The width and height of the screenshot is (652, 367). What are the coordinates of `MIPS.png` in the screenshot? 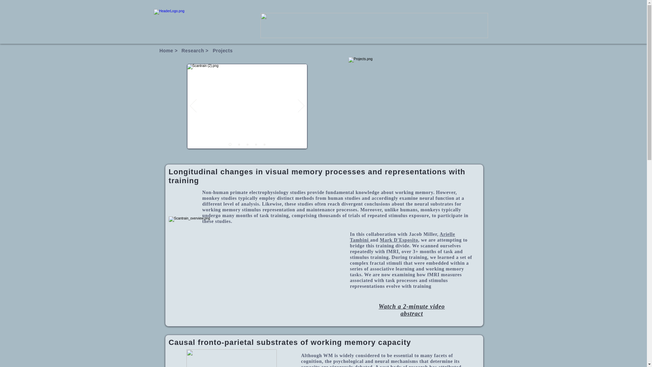 It's located at (231, 358).